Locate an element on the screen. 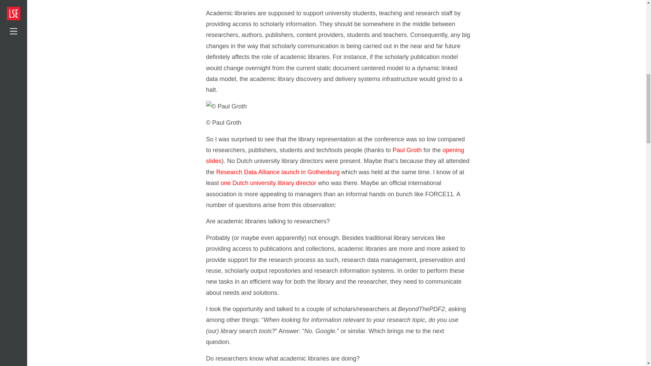 This screenshot has width=651, height=366. Research Data Alliance is located at coordinates (248, 172).